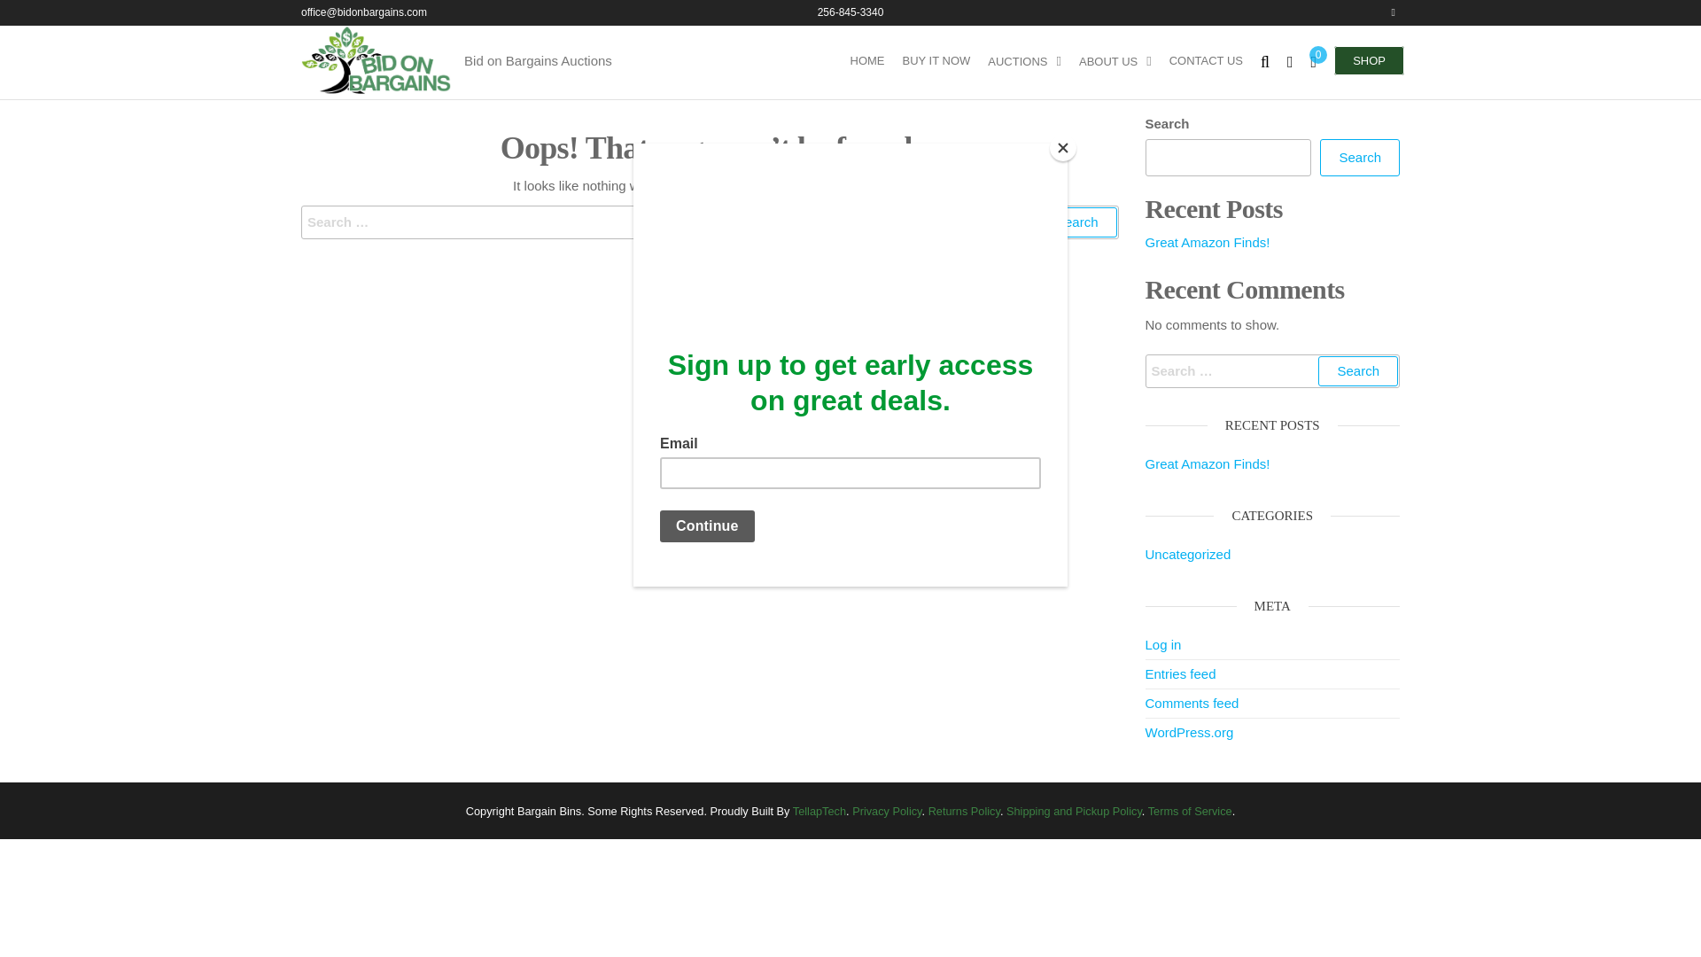 The image size is (1701, 957). What do you see at coordinates (1190, 812) in the screenshot?
I see `Terms of Service` at bounding box center [1190, 812].